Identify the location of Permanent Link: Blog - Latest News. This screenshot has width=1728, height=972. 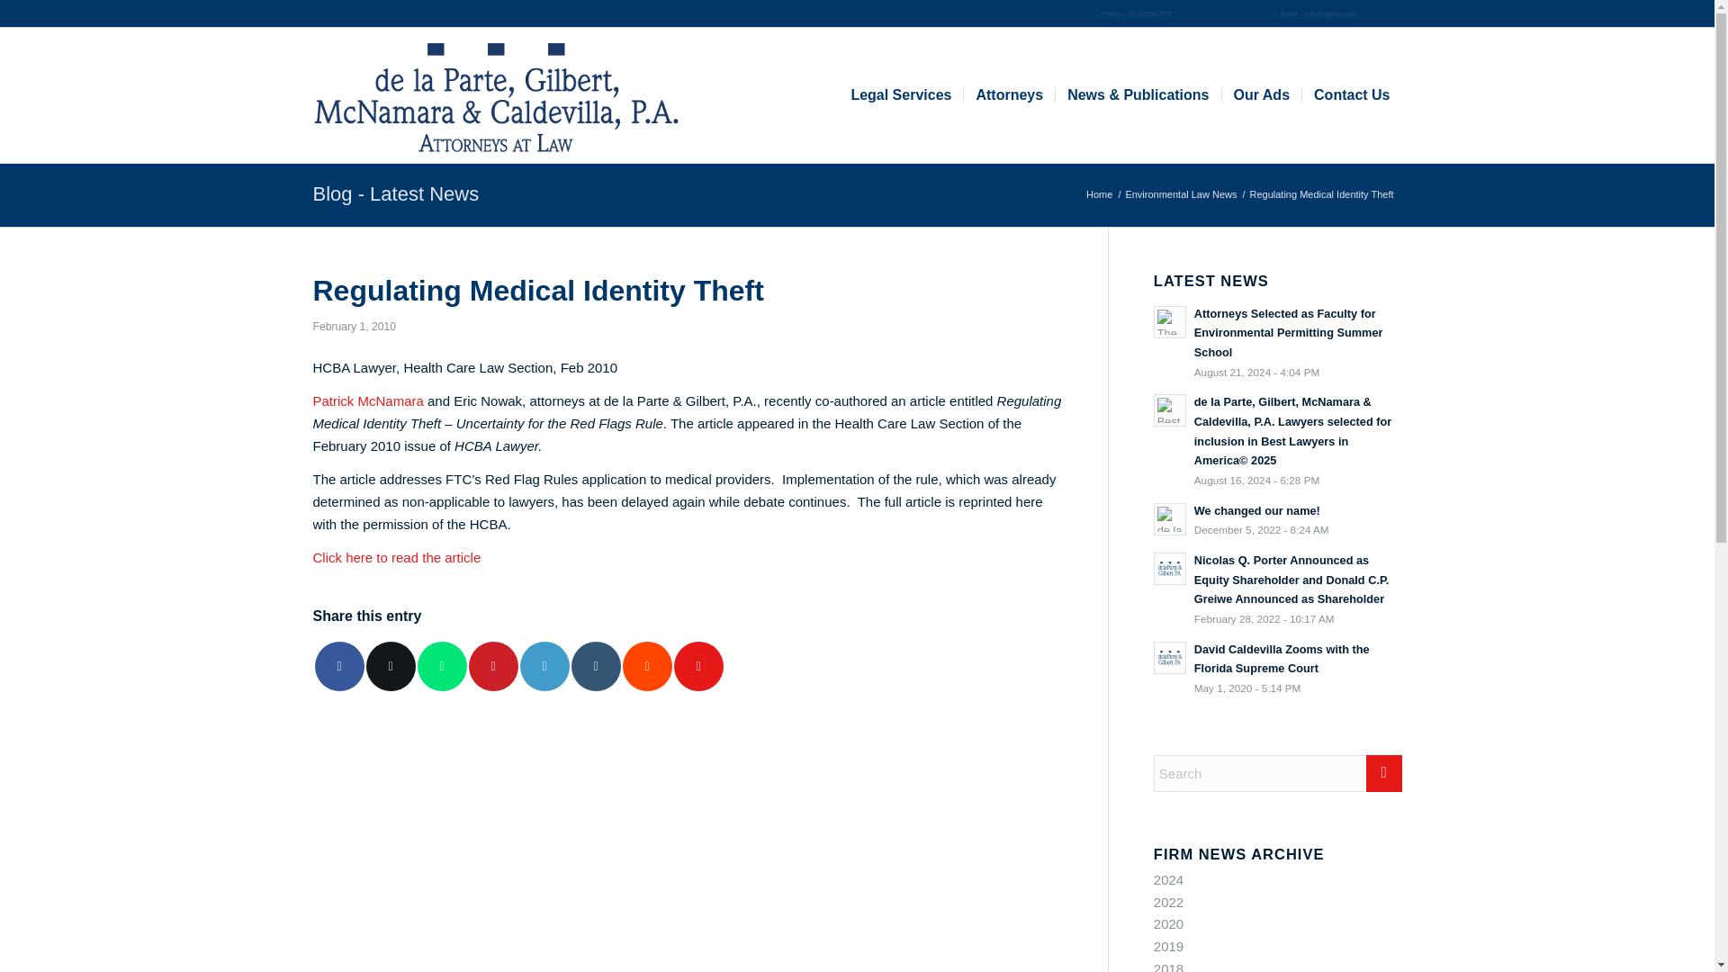
(396, 193).